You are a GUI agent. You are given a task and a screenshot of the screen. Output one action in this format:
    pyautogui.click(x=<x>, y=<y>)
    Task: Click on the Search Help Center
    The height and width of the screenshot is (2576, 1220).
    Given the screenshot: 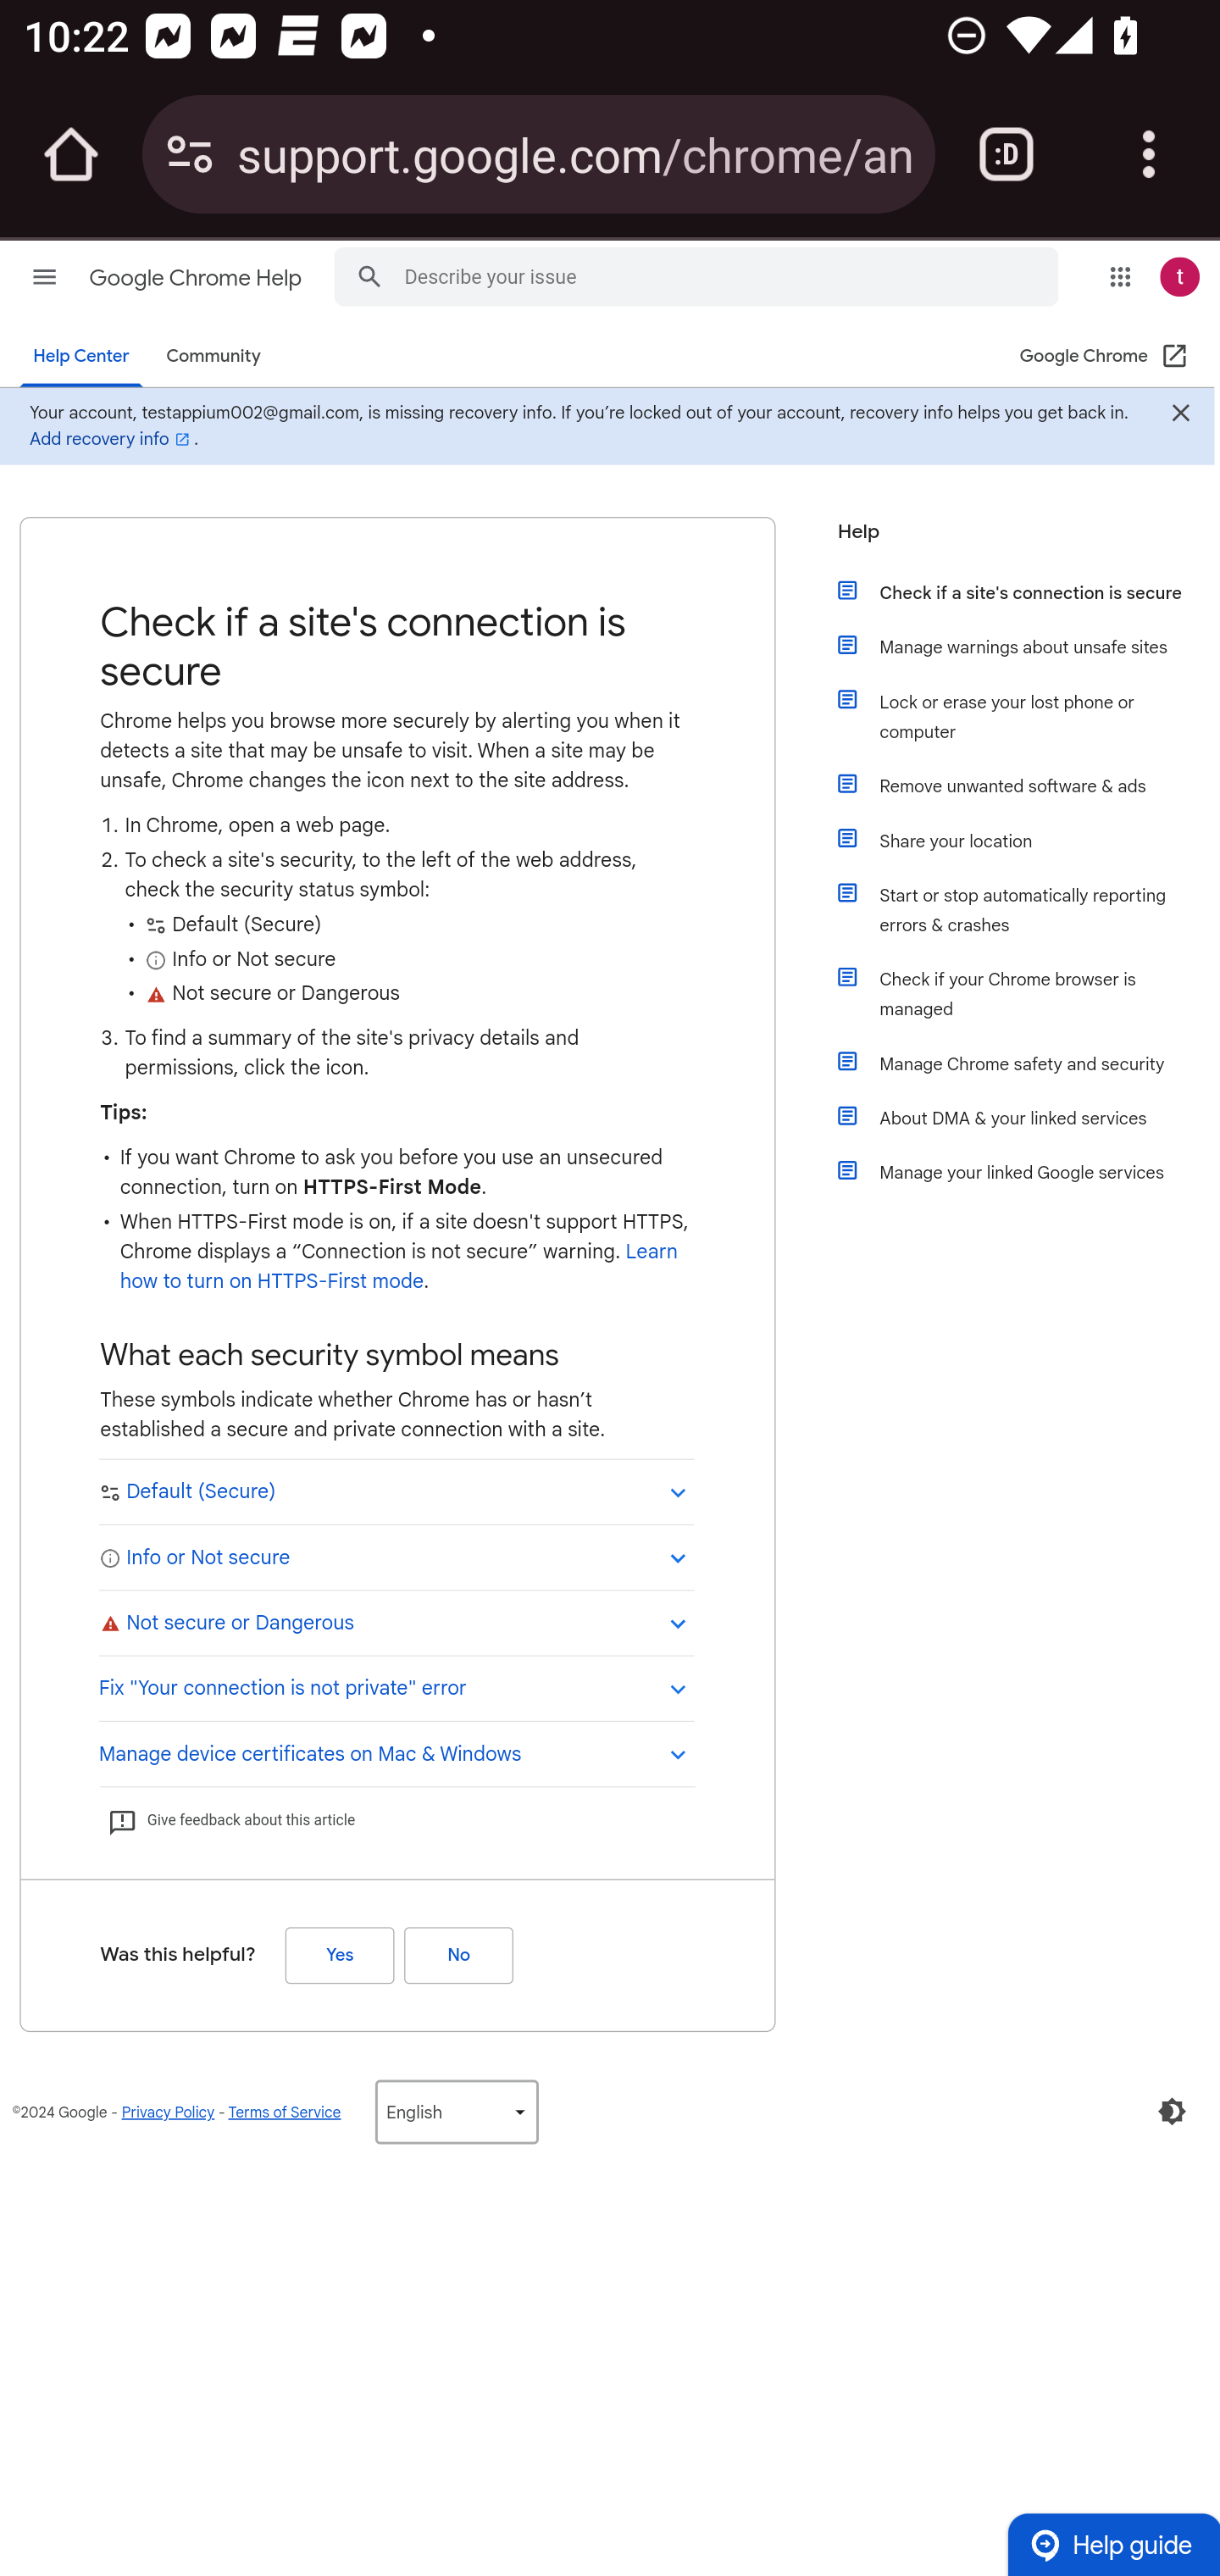 What is the action you would take?
    pyautogui.click(x=369, y=275)
    